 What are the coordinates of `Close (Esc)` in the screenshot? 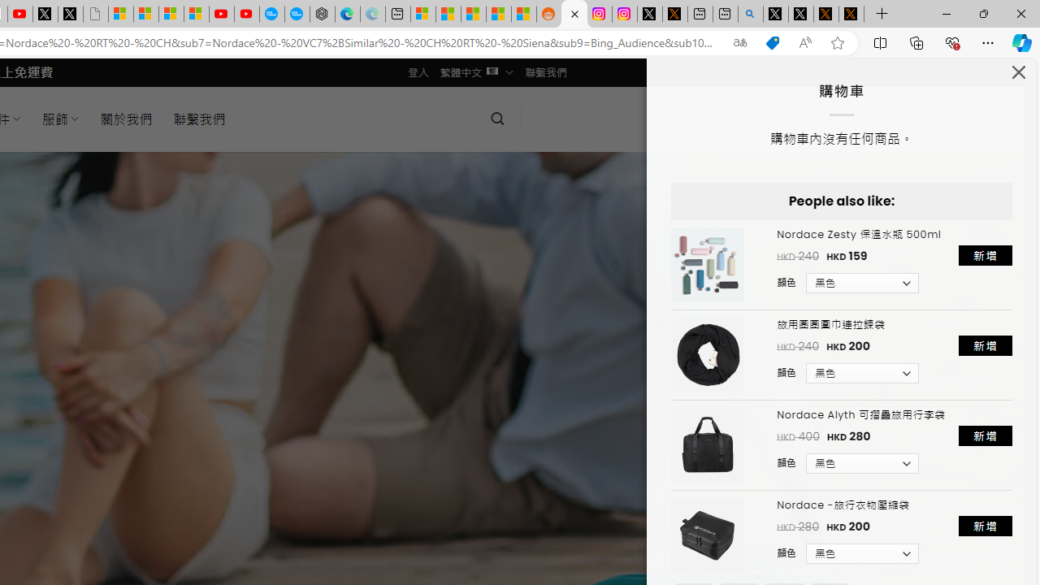 It's located at (1019, 76).